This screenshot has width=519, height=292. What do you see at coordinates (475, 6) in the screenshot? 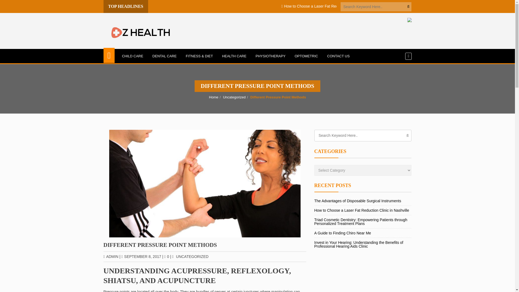
I see `A Guide to Finding Chiro Near Me` at bounding box center [475, 6].